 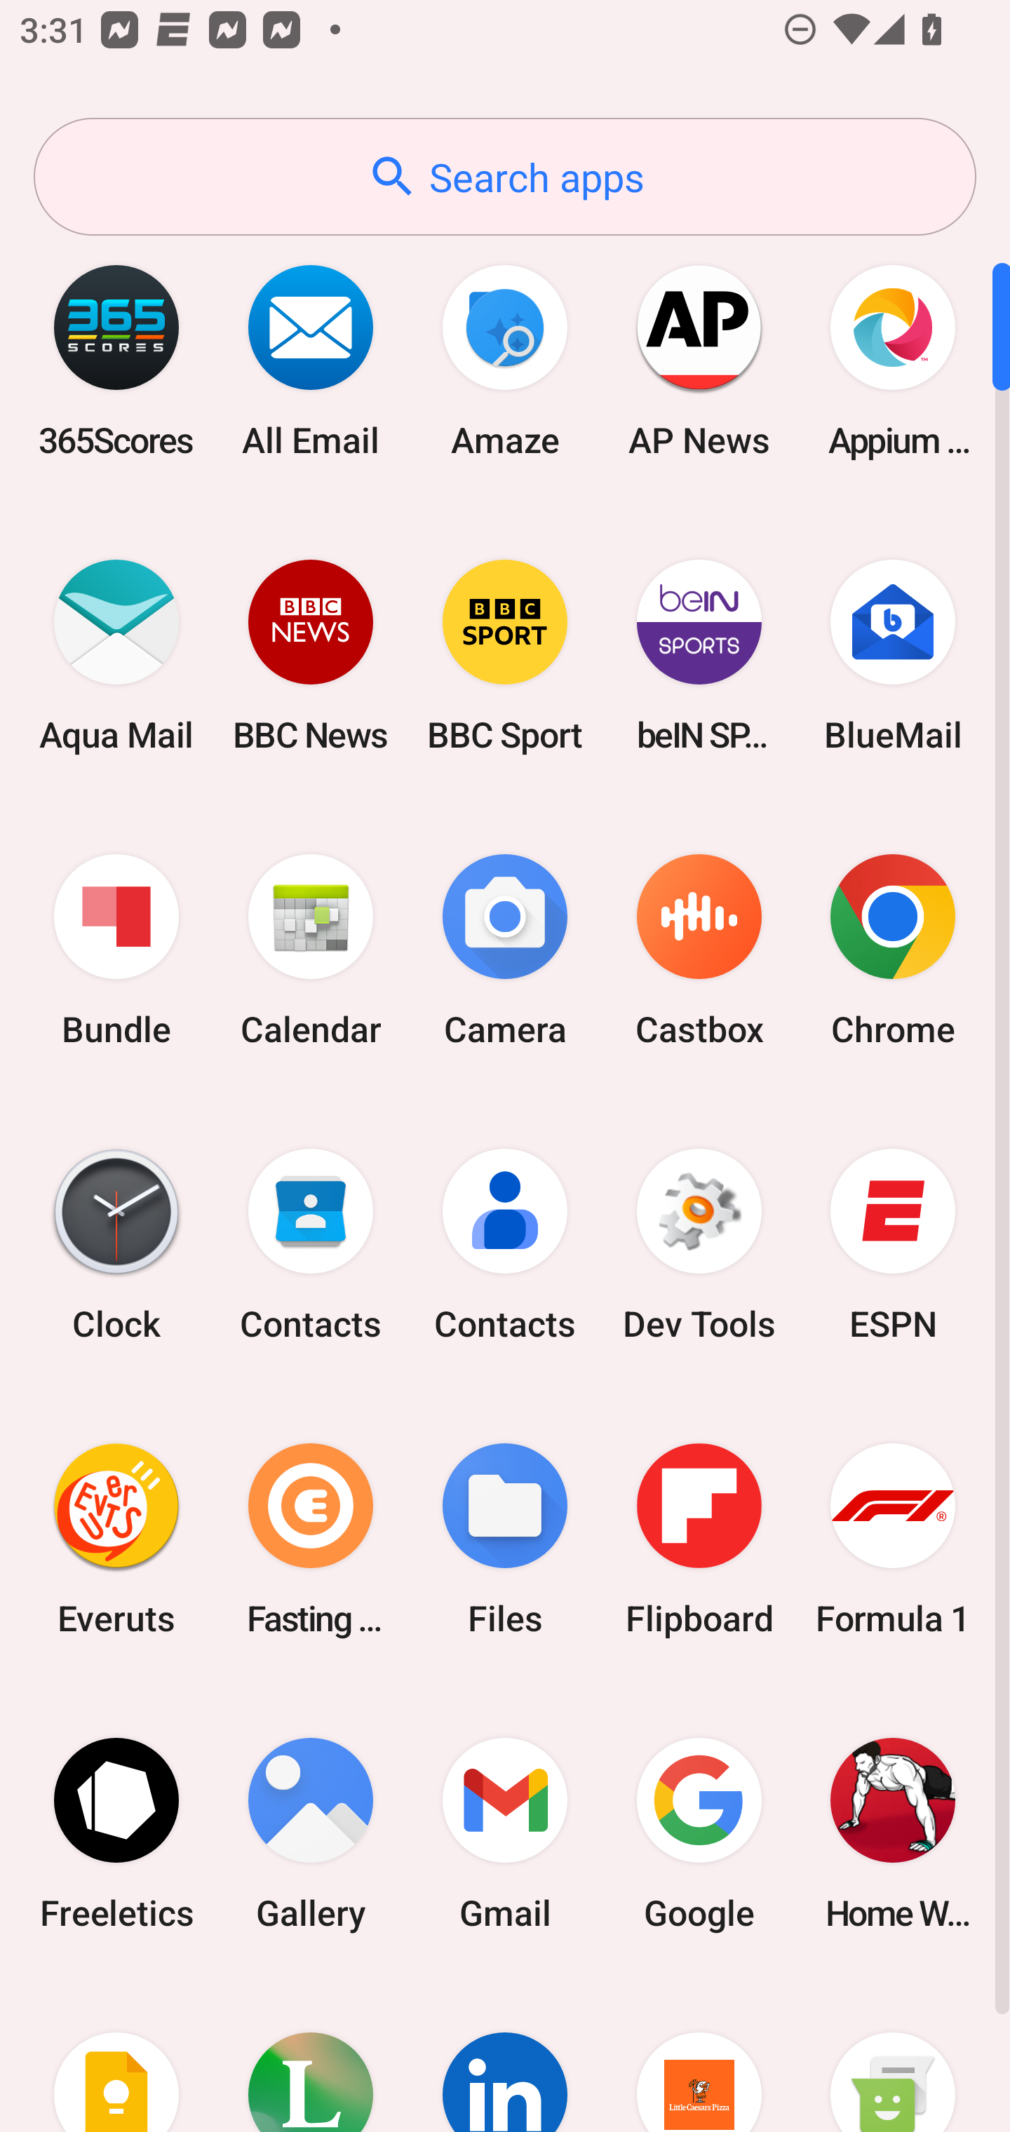 What do you see at coordinates (311, 360) in the screenshot?
I see `All Email` at bounding box center [311, 360].